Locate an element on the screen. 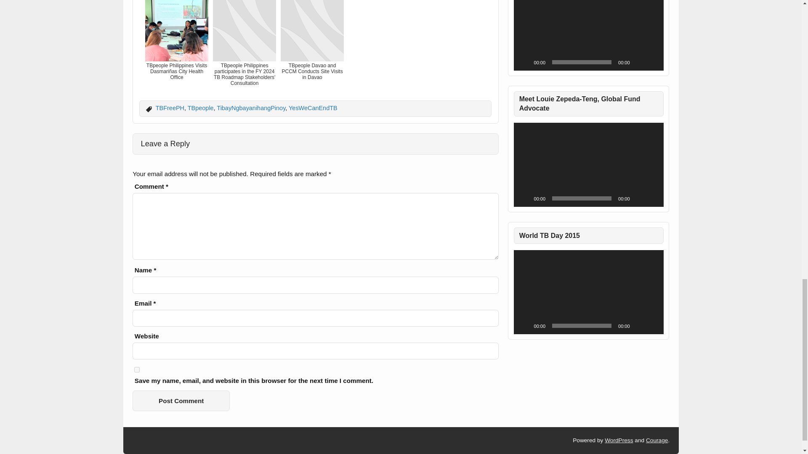 The height and width of the screenshot is (454, 808). Post Comment is located at coordinates (181, 401).